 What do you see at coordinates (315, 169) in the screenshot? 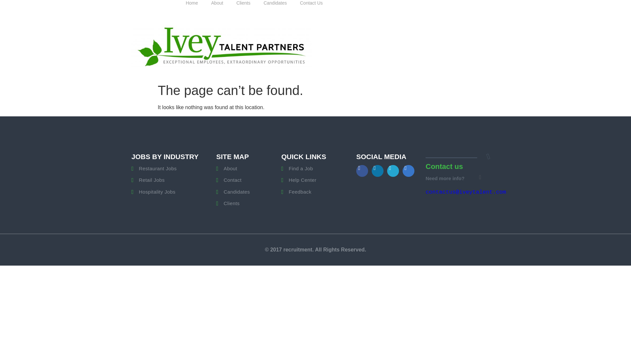
I see `Find a Job` at bounding box center [315, 169].